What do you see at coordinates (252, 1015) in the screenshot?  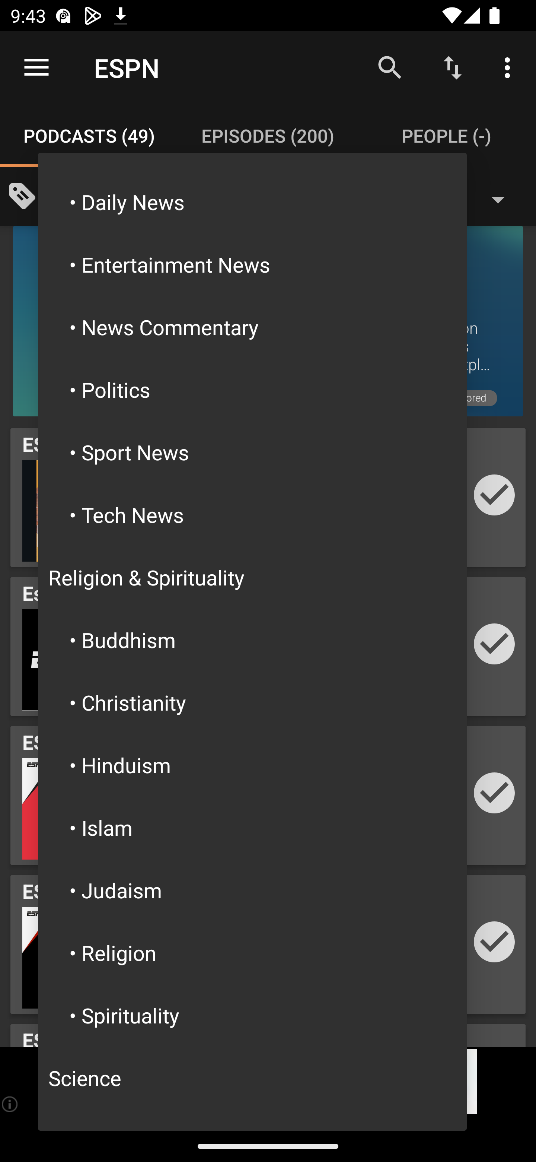 I see `    • Spirituality` at bounding box center [252, 1015].